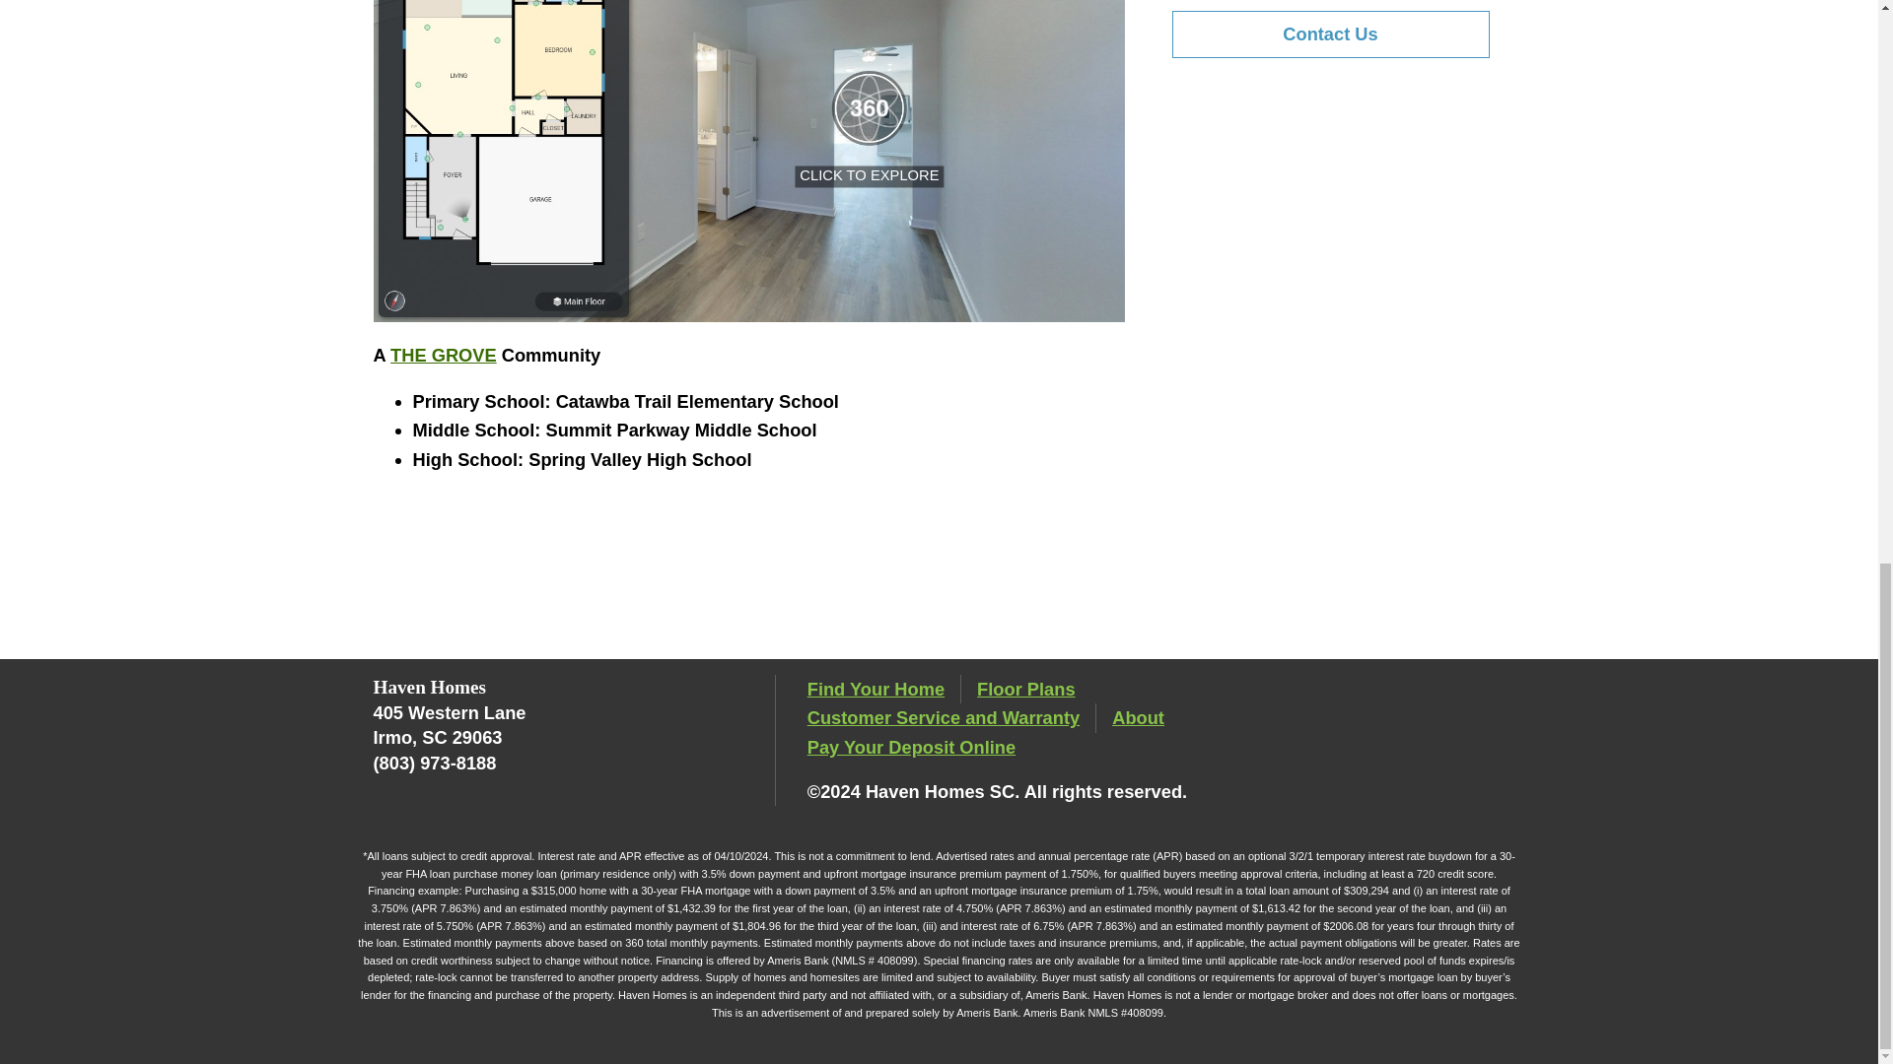 This screenshot has width=1893, height=1064. What do you see at coordinates (1138, 717) in the screenshot?
I see `About` at bounding box center [1138, 717].